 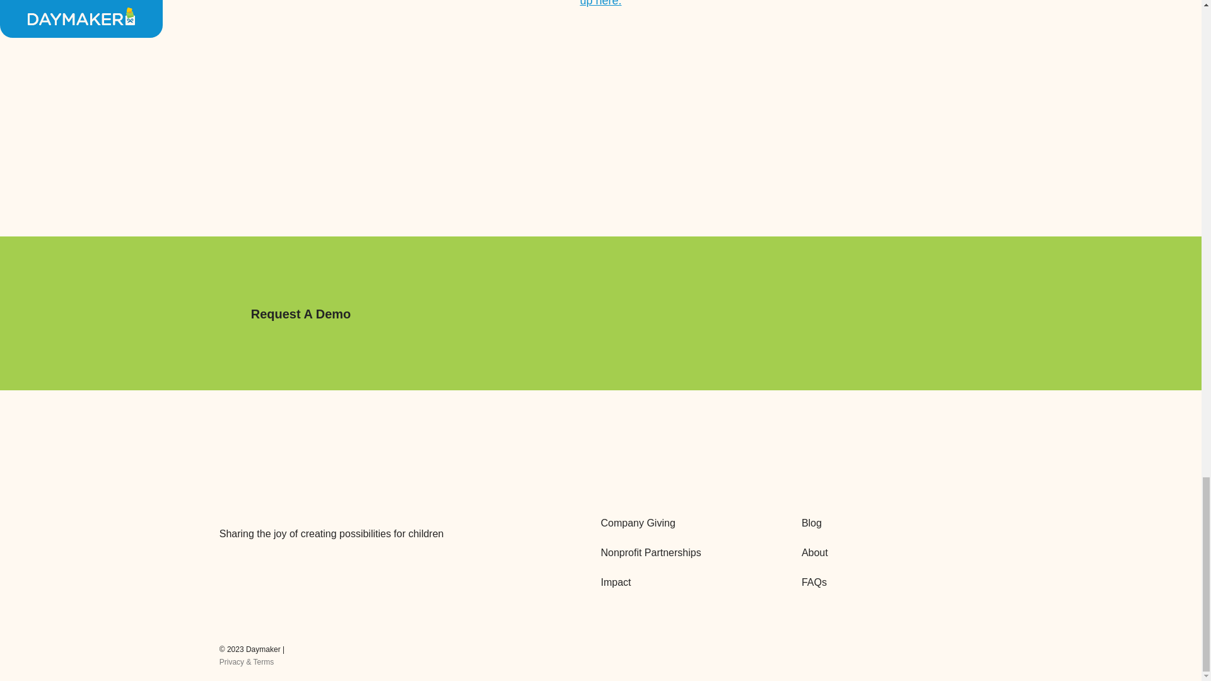 What do you see at coordinates (600, 5) in the screenshot?
I see `Stay connected by signing up here.` at bounding box center [600, 5].